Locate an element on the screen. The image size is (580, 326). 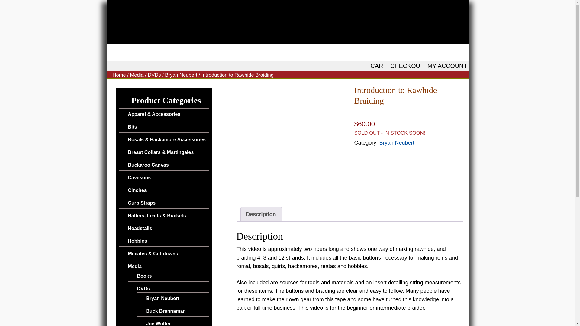
Buck Brannaman is located at coordinates (166, 311).